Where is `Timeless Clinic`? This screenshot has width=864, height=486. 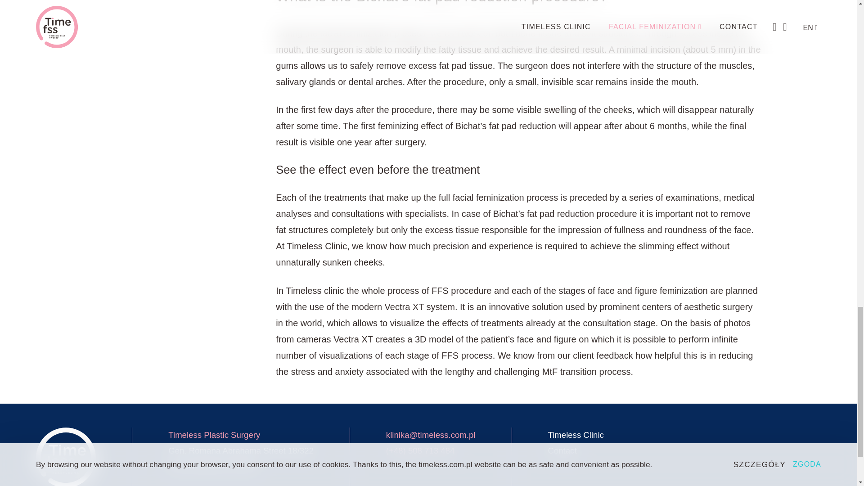 Timeless Clinic is located at coordinates (576, 435).